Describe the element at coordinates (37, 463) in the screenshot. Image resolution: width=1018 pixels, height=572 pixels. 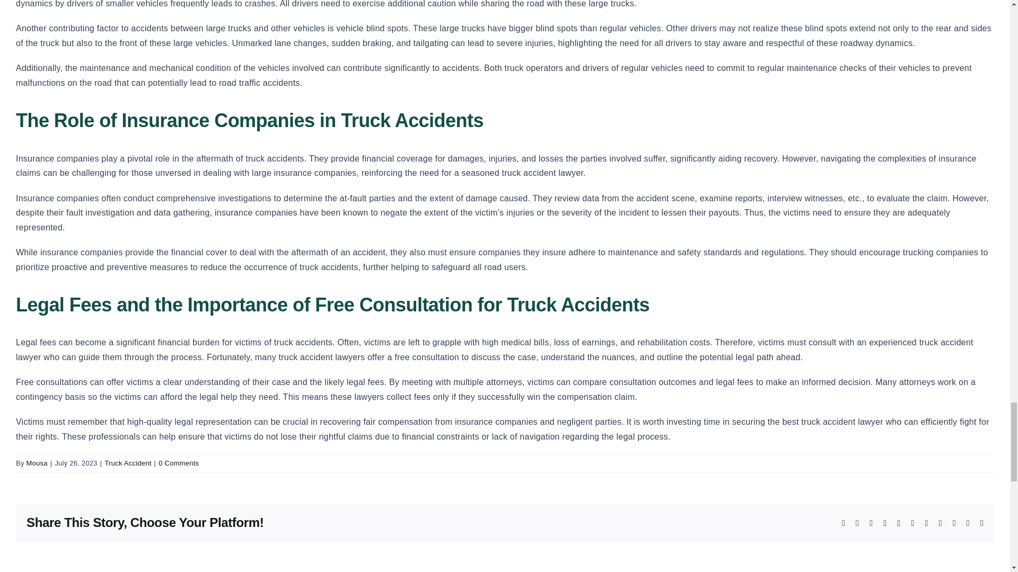
I see `Posts by Mousa` at that location.